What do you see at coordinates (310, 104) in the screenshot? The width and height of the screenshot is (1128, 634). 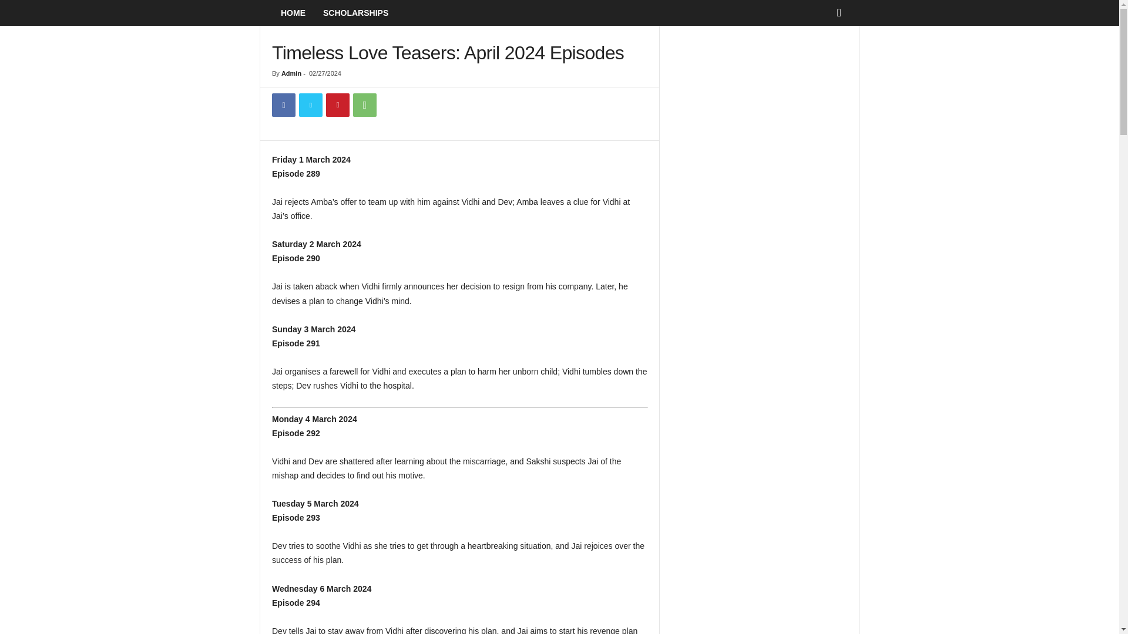 I see `Twitter` at bounding box center [310, 104].